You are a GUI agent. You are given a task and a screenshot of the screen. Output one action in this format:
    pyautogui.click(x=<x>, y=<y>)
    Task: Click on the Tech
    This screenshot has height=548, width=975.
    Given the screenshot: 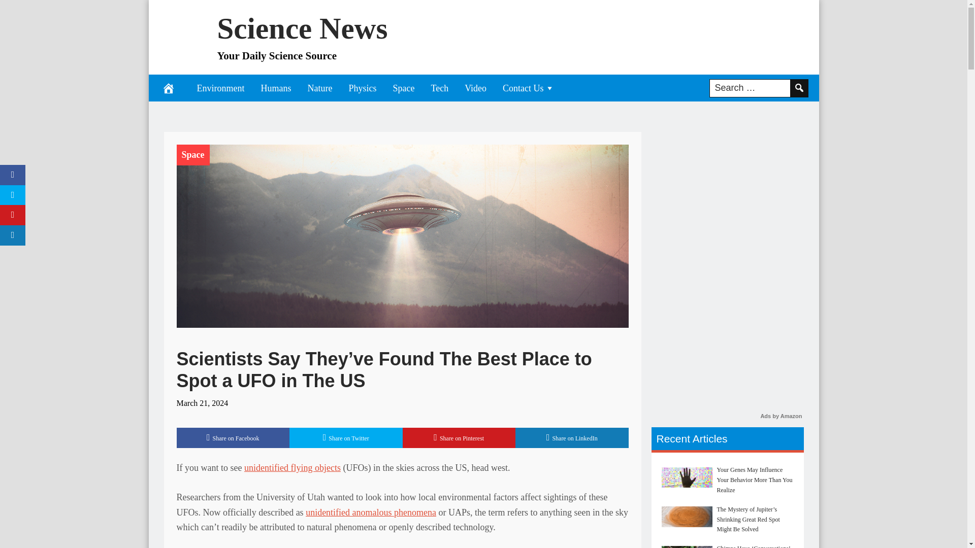 What is the action you would take?
    pyautogui.click(x=439, y=87)
    